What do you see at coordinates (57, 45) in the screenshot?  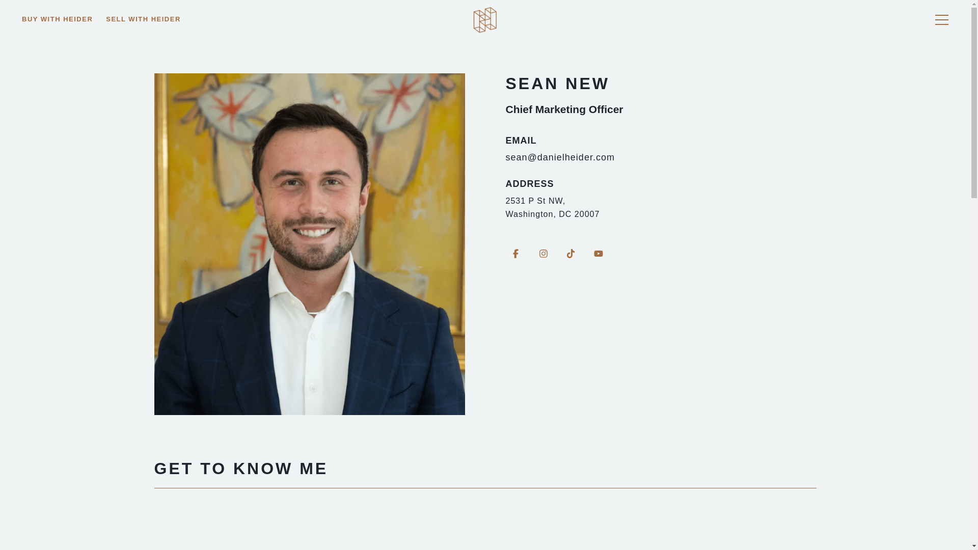 I see `BUY WITH HEIDER` at bounding box center [57, 45].